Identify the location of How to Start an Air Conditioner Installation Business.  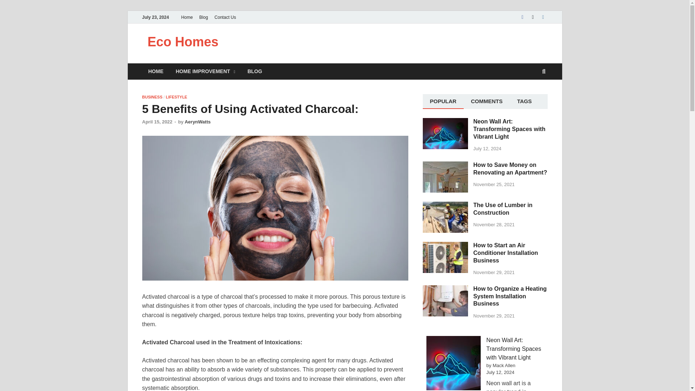
(445, 245).